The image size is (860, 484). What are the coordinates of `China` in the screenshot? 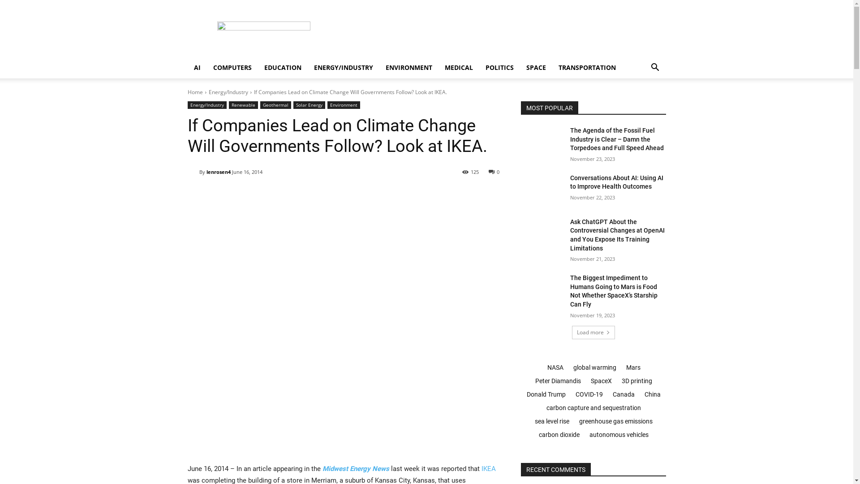 It's located at (652, 394).